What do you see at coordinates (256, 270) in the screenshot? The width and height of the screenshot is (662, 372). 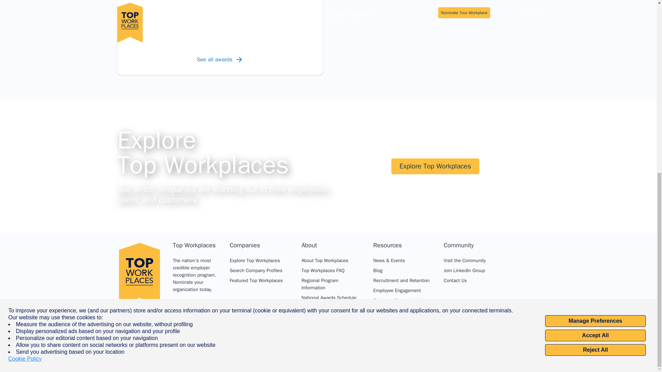 I see `Search Company Profiles` at bounding box center [256, 270].